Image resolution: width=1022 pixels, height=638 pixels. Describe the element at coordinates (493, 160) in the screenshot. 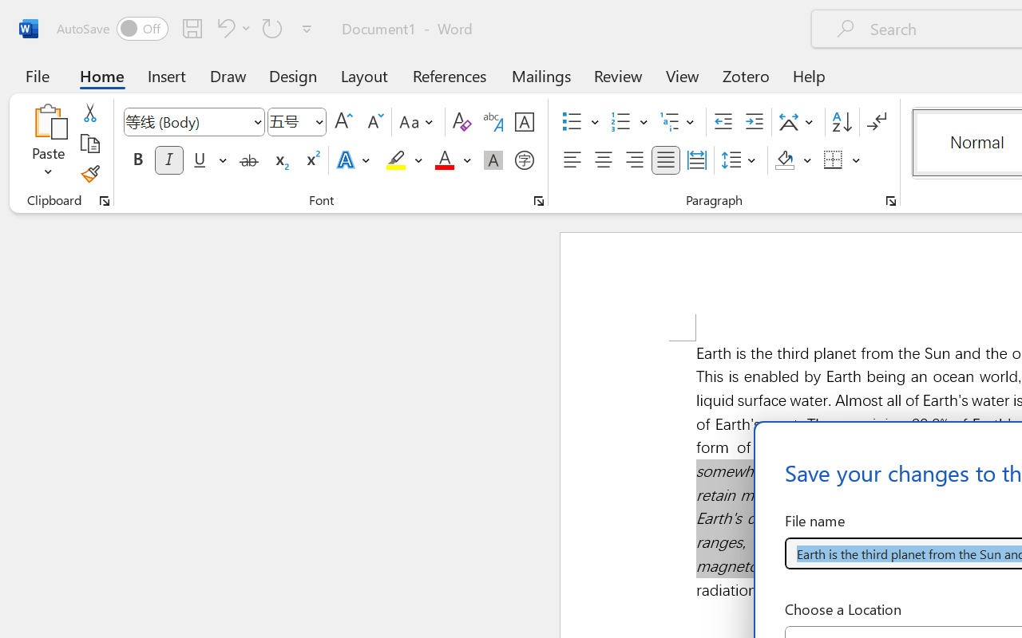

I see `Character Shading` at that location.